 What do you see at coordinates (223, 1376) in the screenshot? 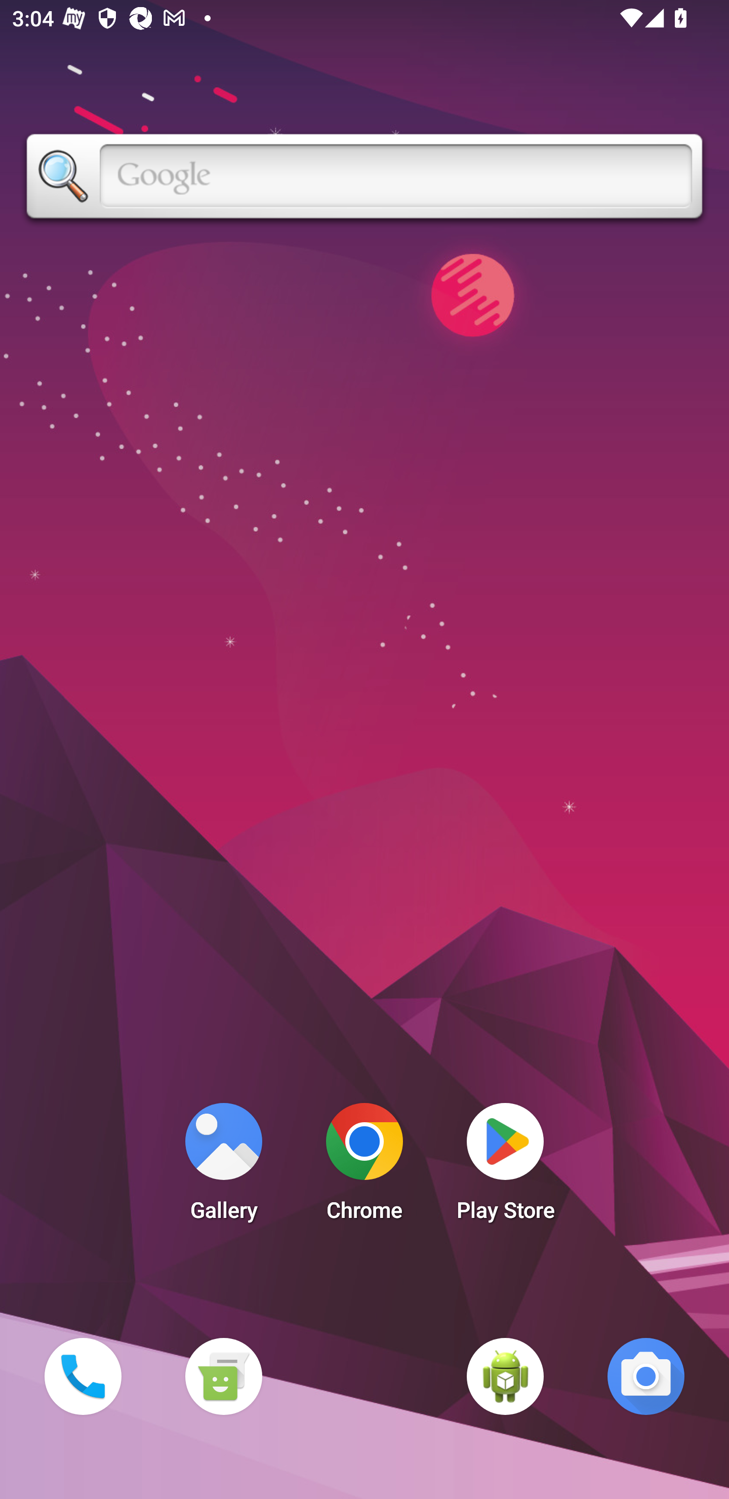
I see `Messaging` at bounding box center [223, 1376].